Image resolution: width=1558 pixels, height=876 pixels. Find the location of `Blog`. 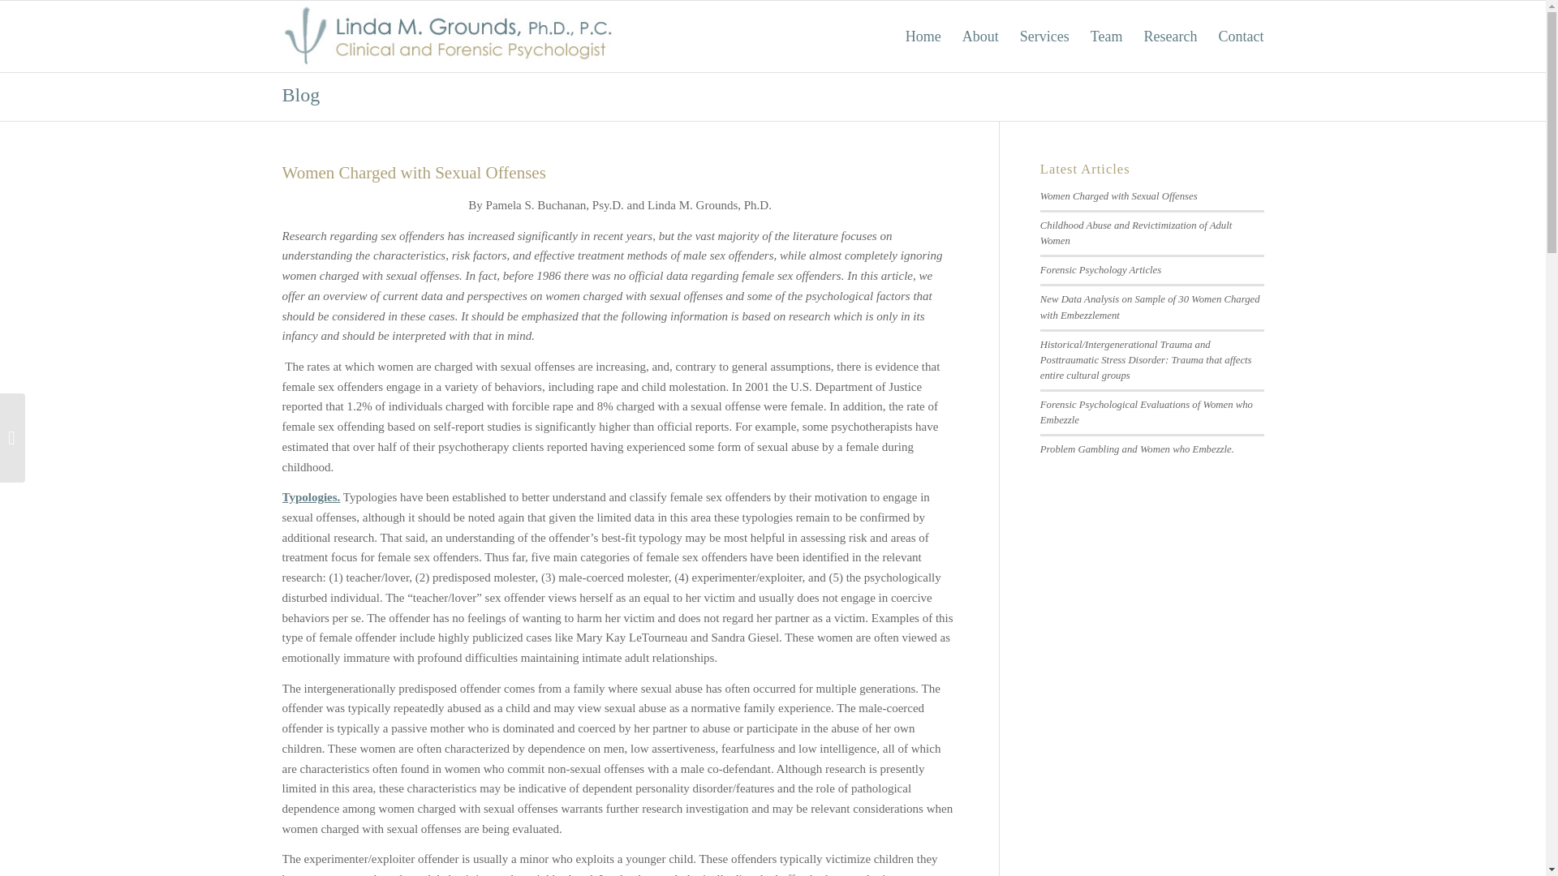

Blog is located at coordinates (301, 94).